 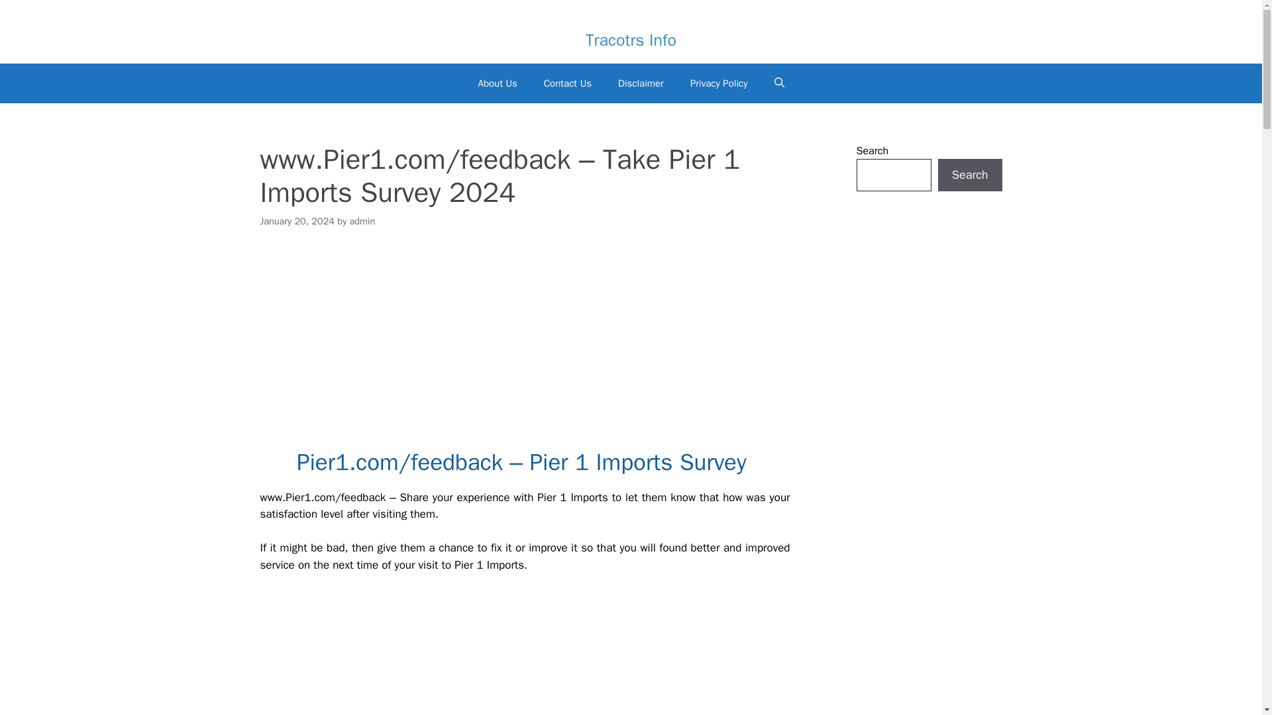 I want to click on Advertisement, so click(x=525, y=343).